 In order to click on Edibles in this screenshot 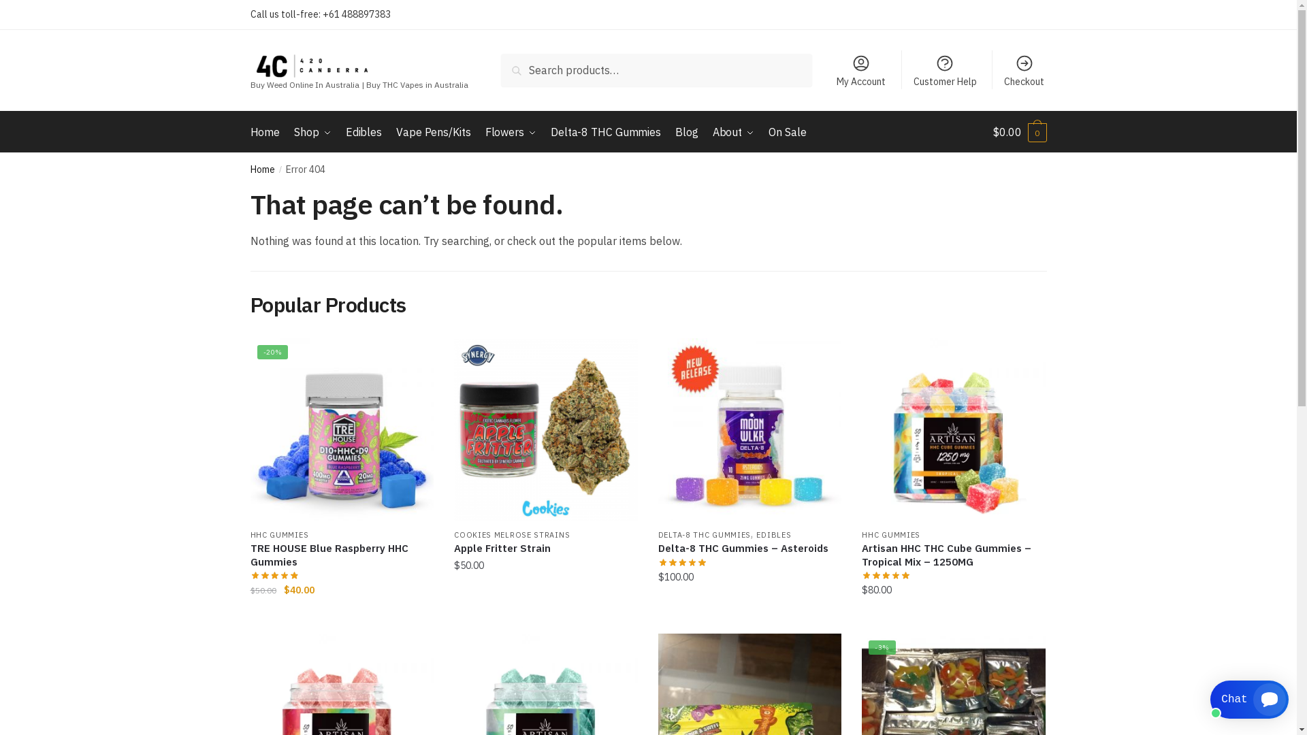, I will do `click(364, 132)`.